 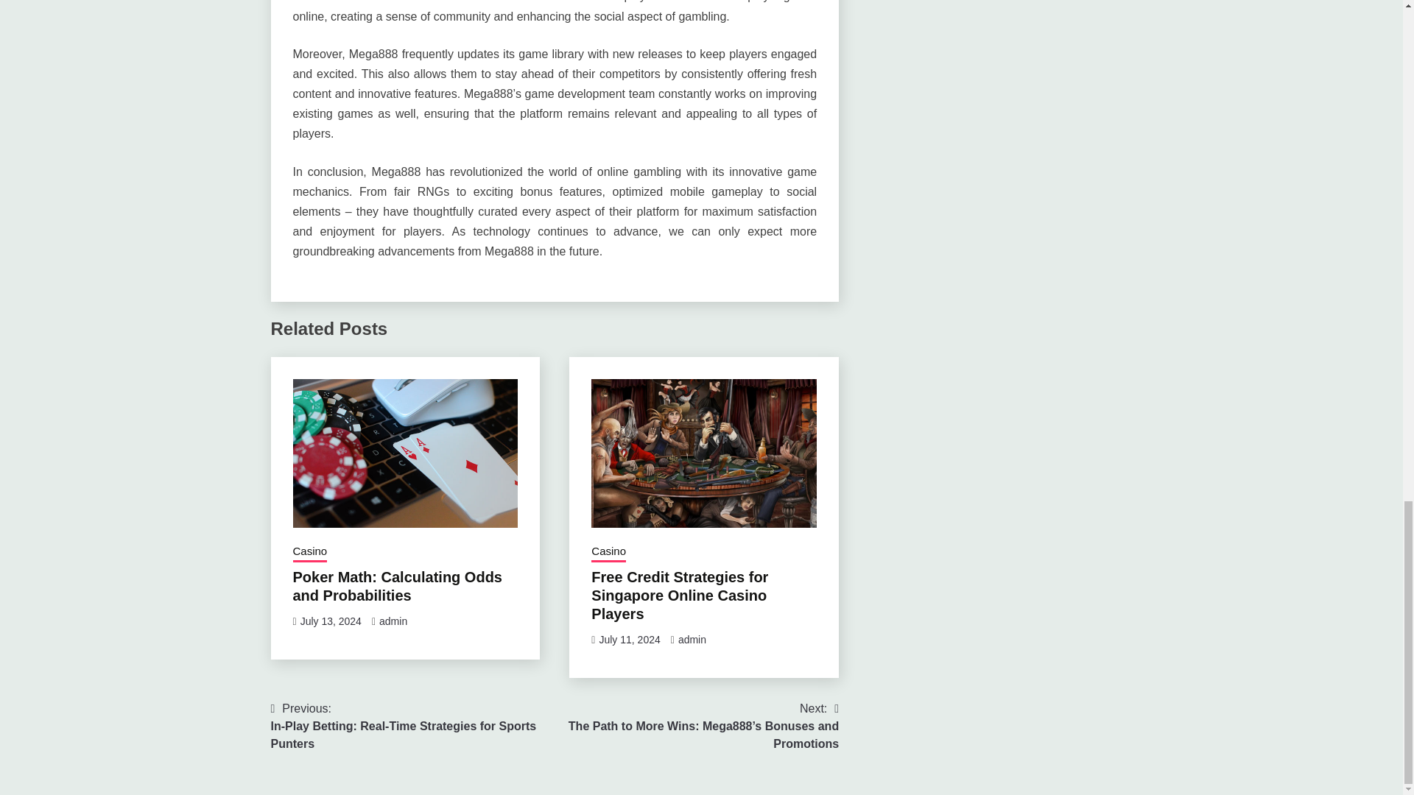 I want to click on admin, so click(x=393, y=621).